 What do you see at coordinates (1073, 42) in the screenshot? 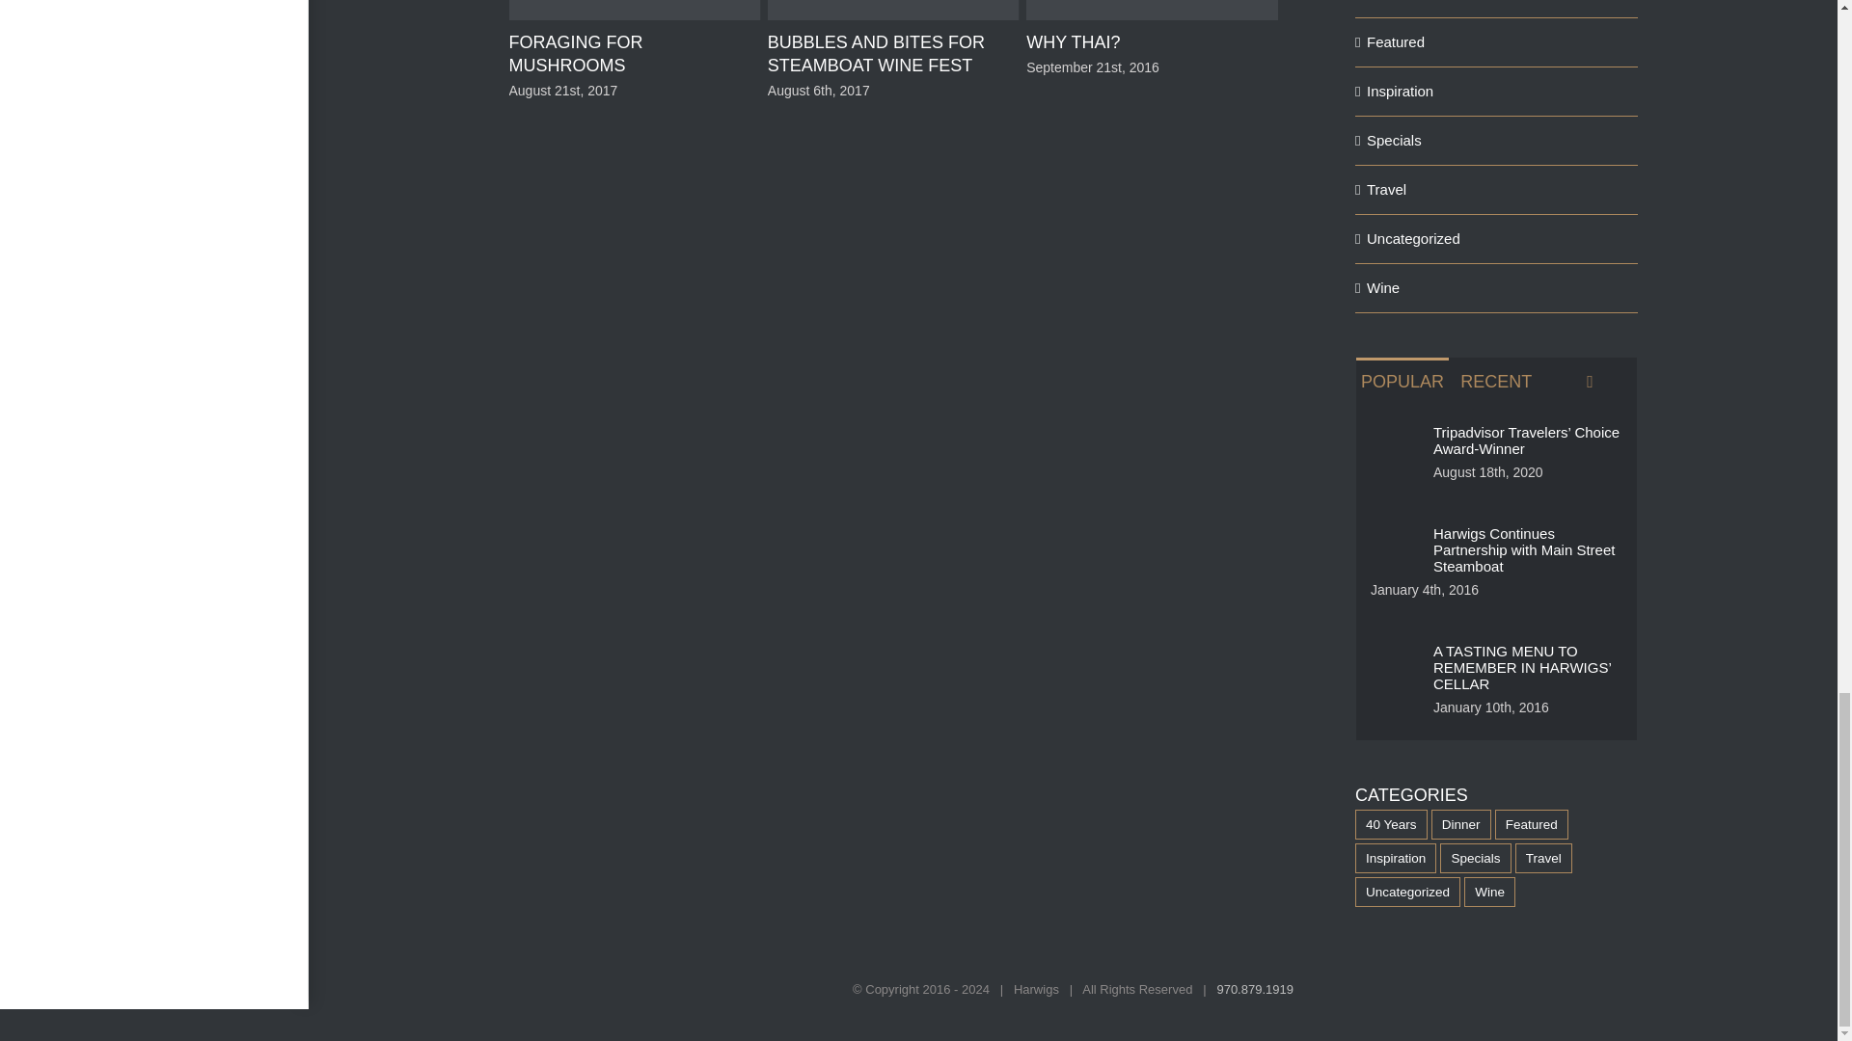
I see `Why Thai?` at bounding box center [1073, 42].